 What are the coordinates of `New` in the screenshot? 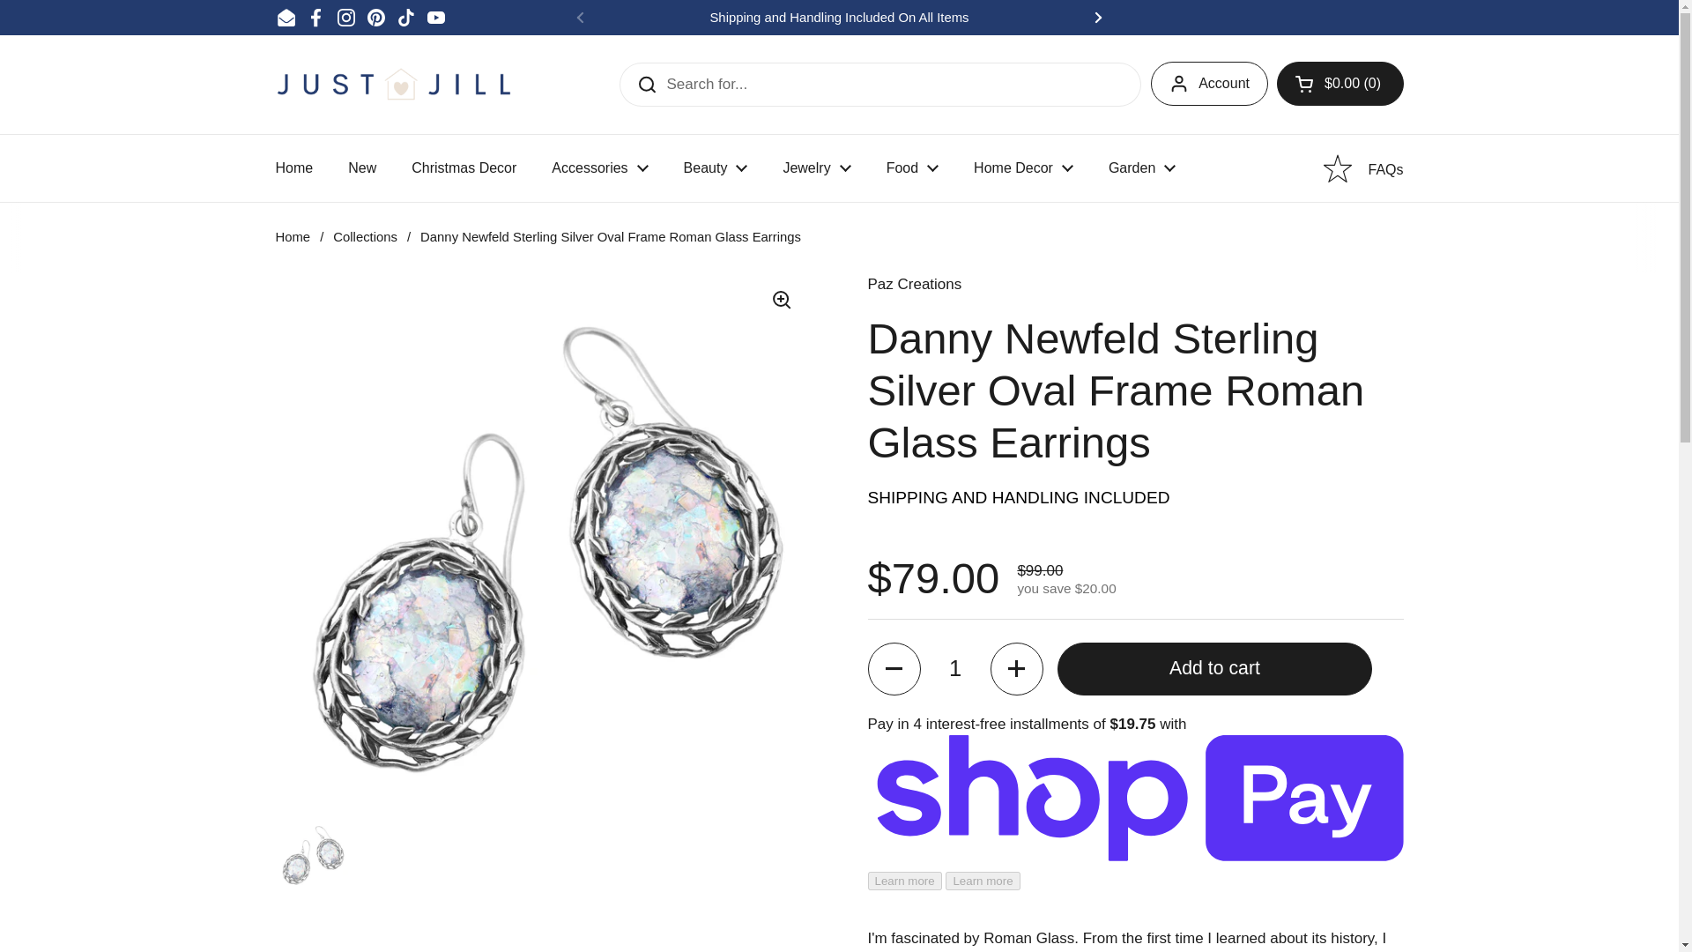 It's located at (361, 167).